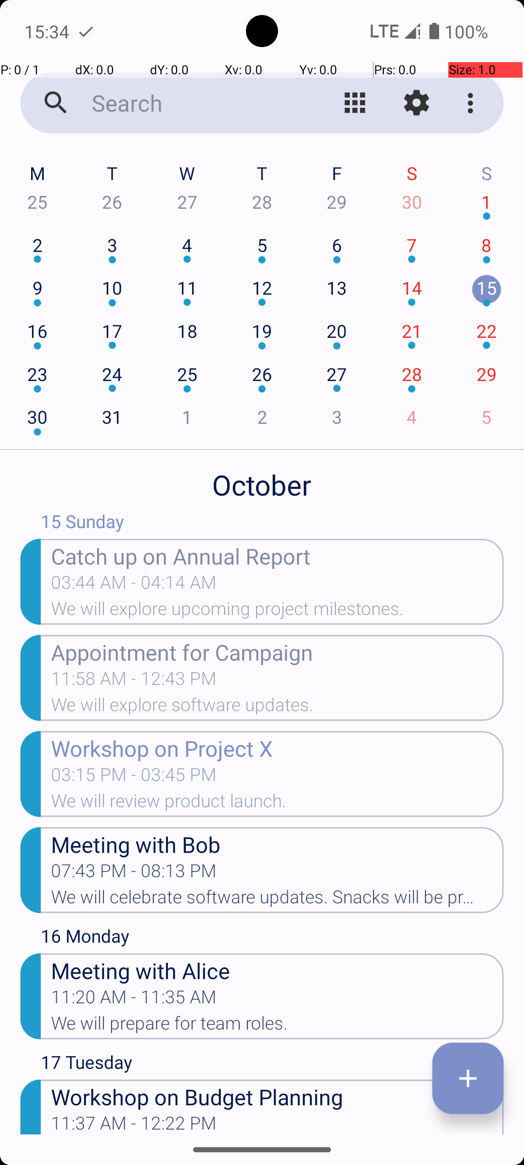  What do you see at coordinates (134, 585) in the screenshot?
I see `03:44 AM - 04:14 AM` at bounding box center [134, 585].